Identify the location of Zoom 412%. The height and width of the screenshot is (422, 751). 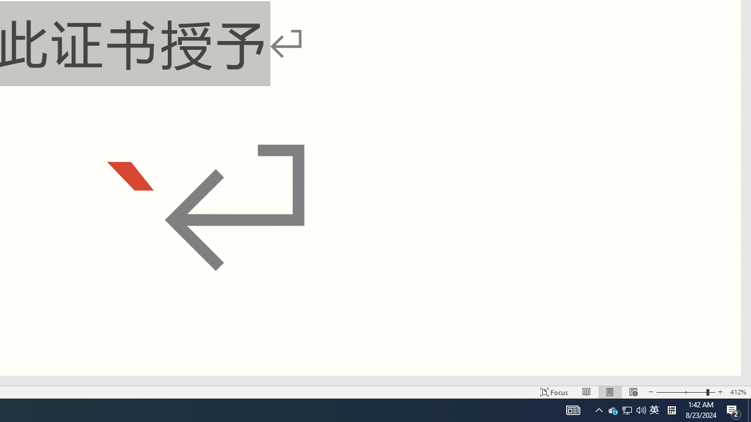
(738, 392).